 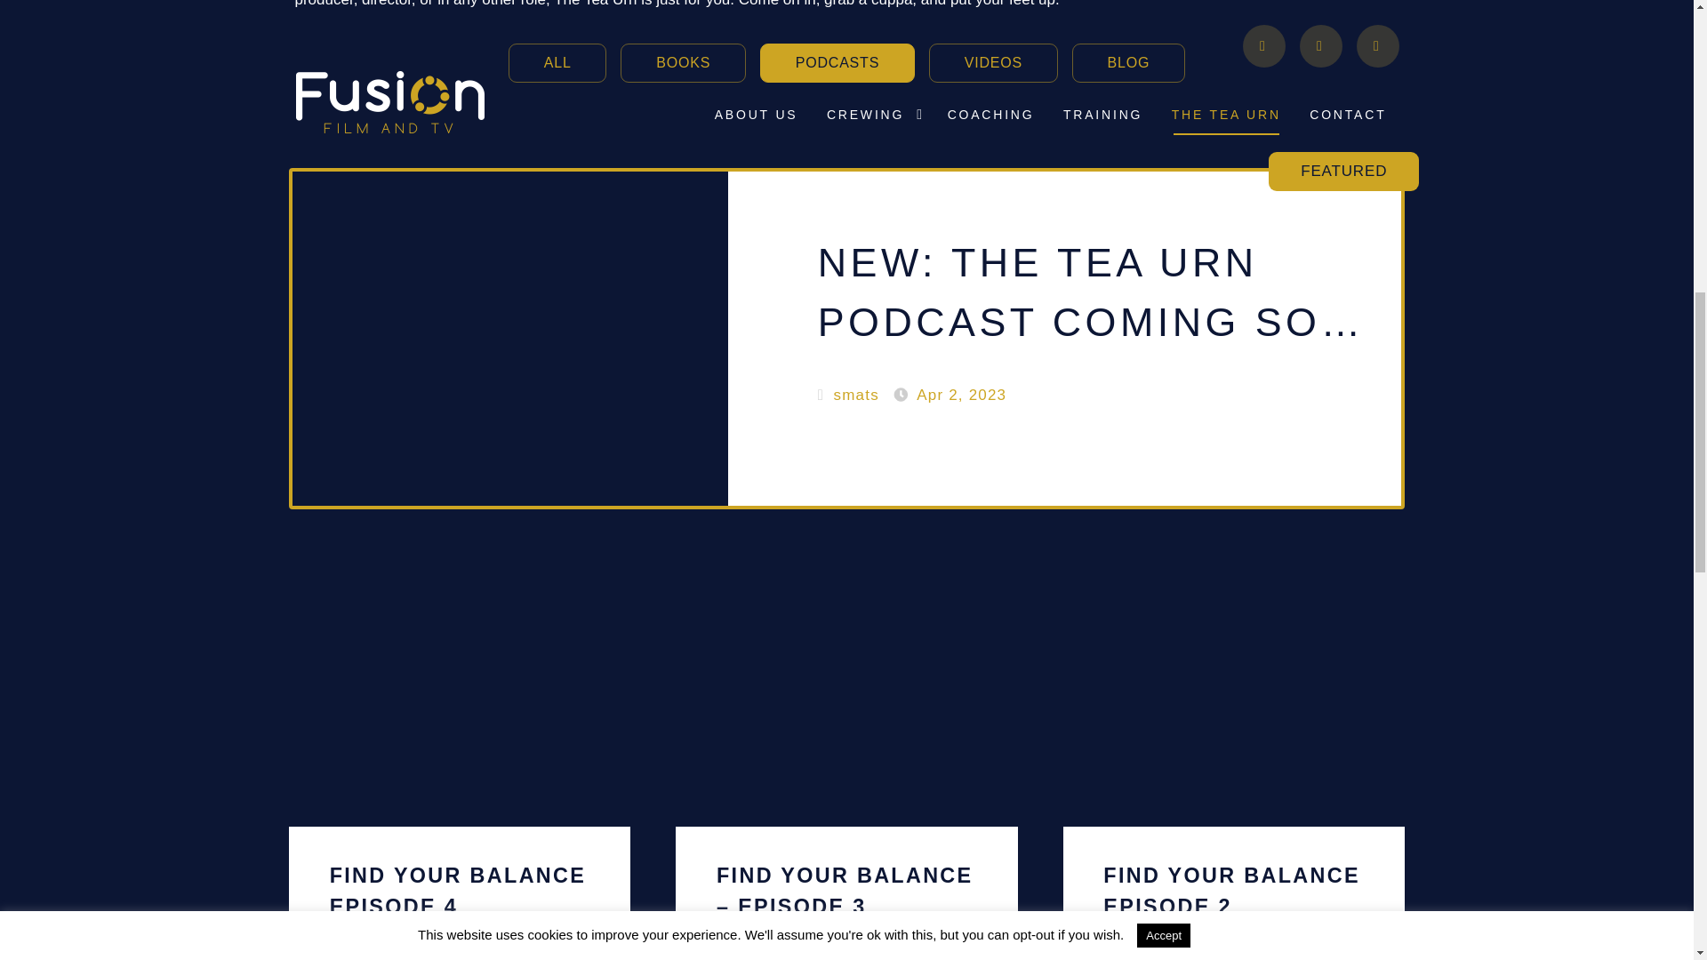 I want to click on Find Your Balance Episode 4, so click(x=557, y=62).